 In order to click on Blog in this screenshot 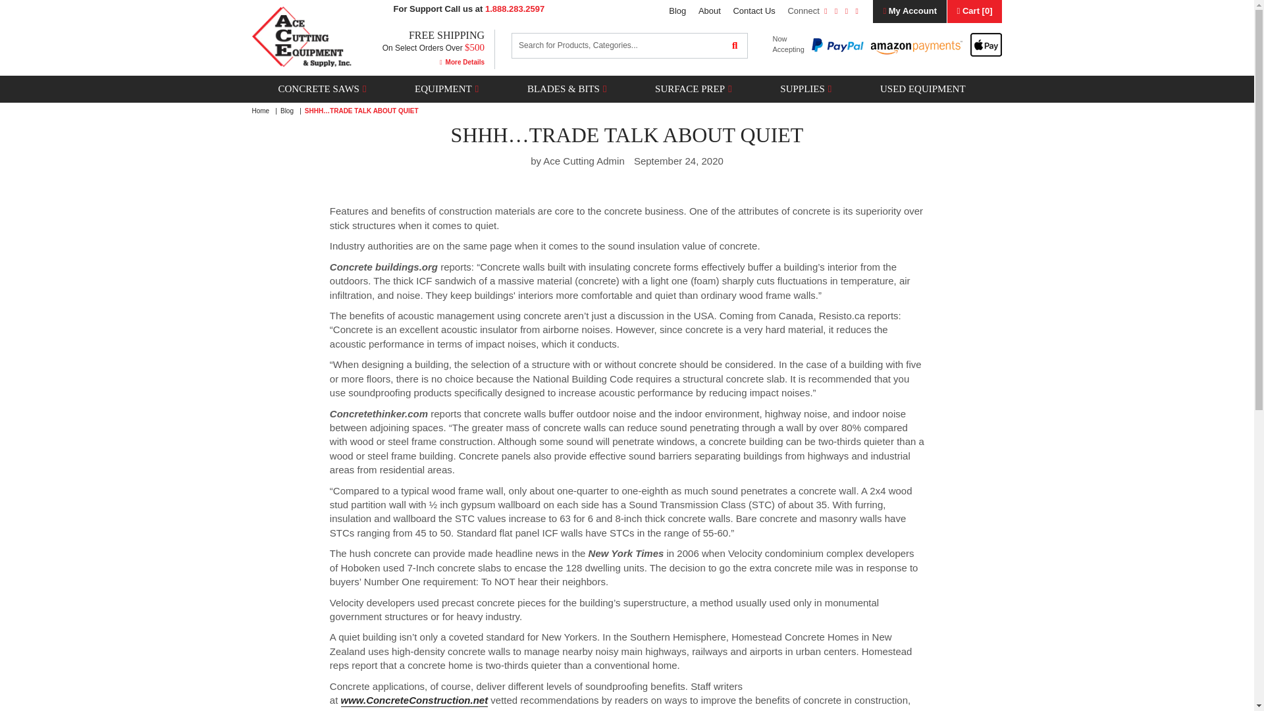, I will do `click(677, 11)`.